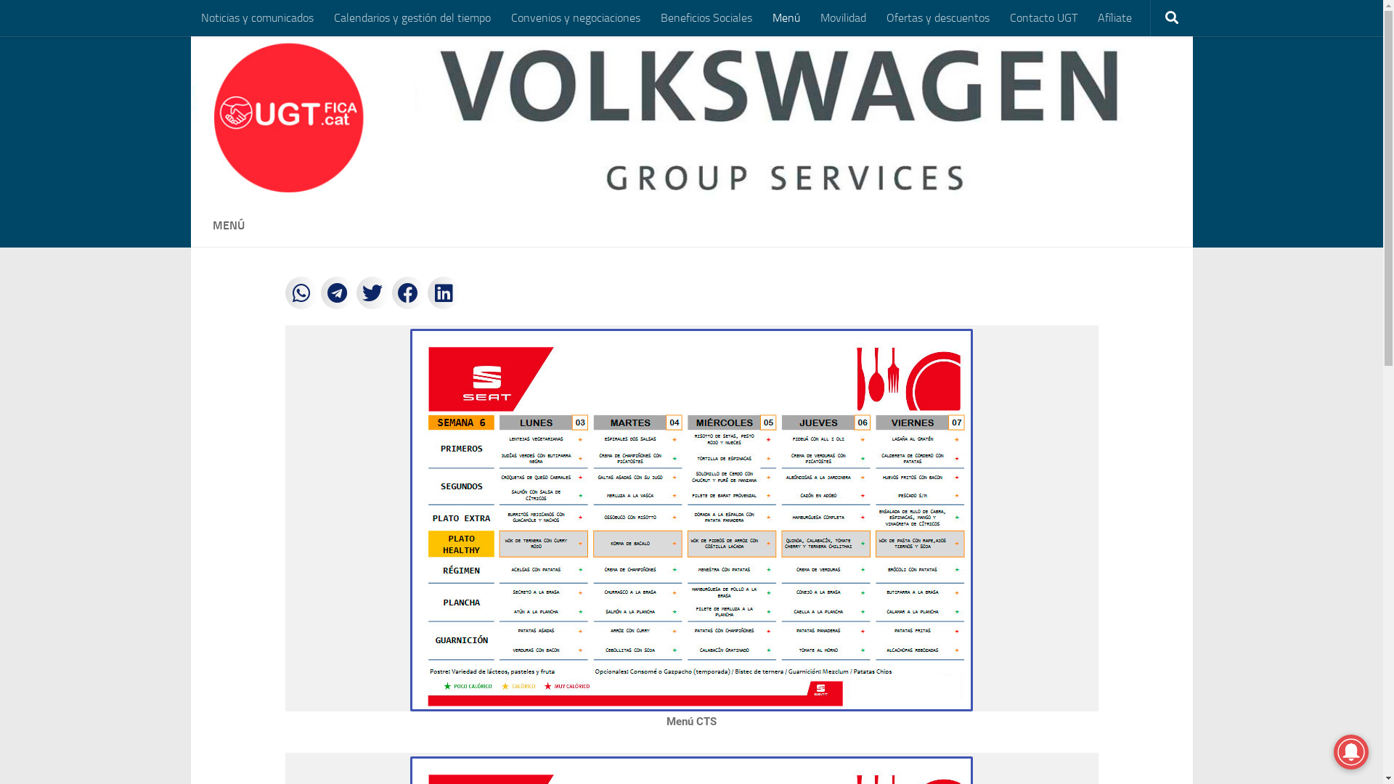  I want to click on Contacto UGT, so click(1043, 18).